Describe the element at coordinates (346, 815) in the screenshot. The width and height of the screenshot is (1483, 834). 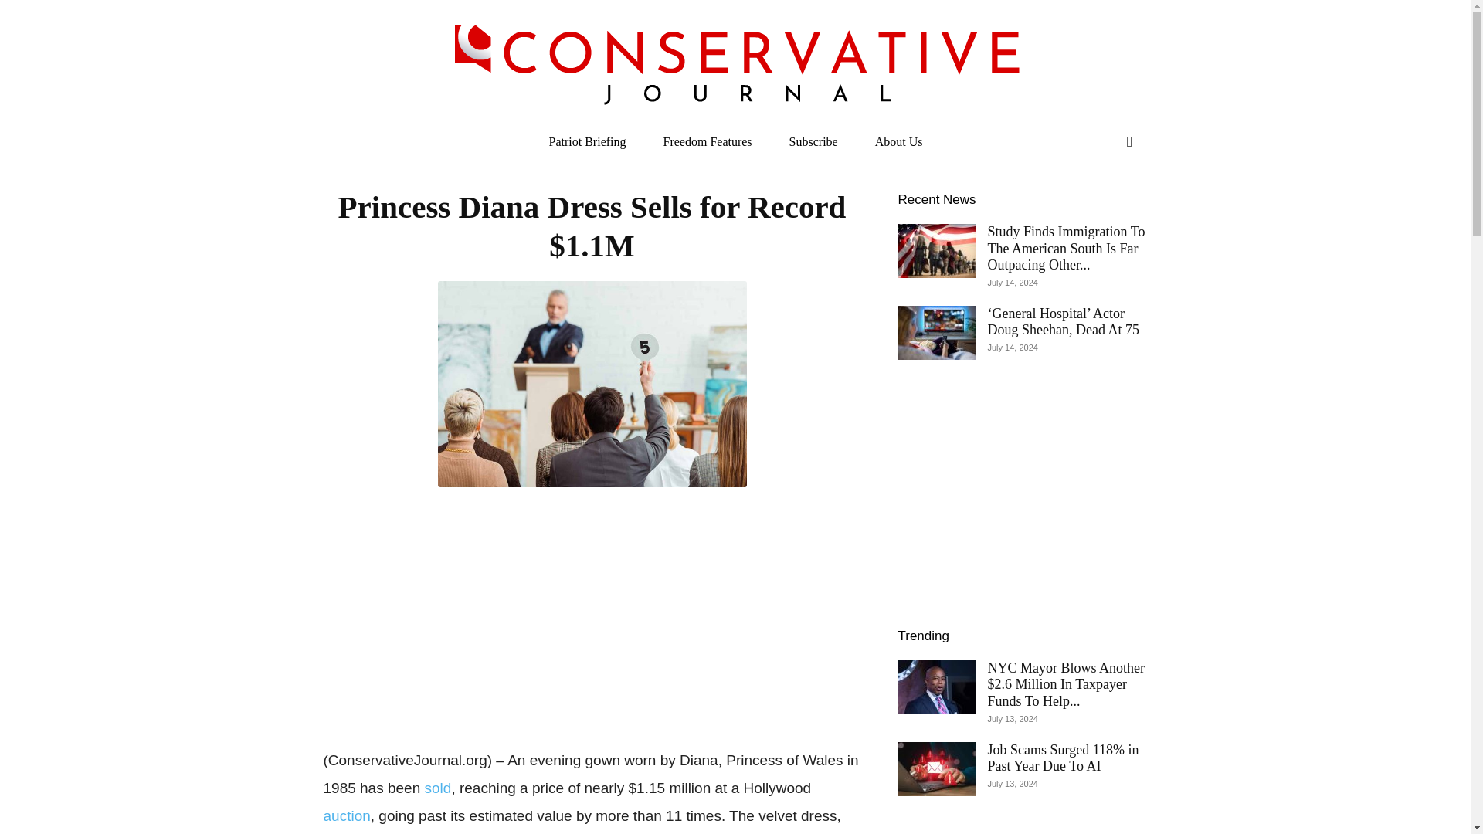
I see `auction` at that location.